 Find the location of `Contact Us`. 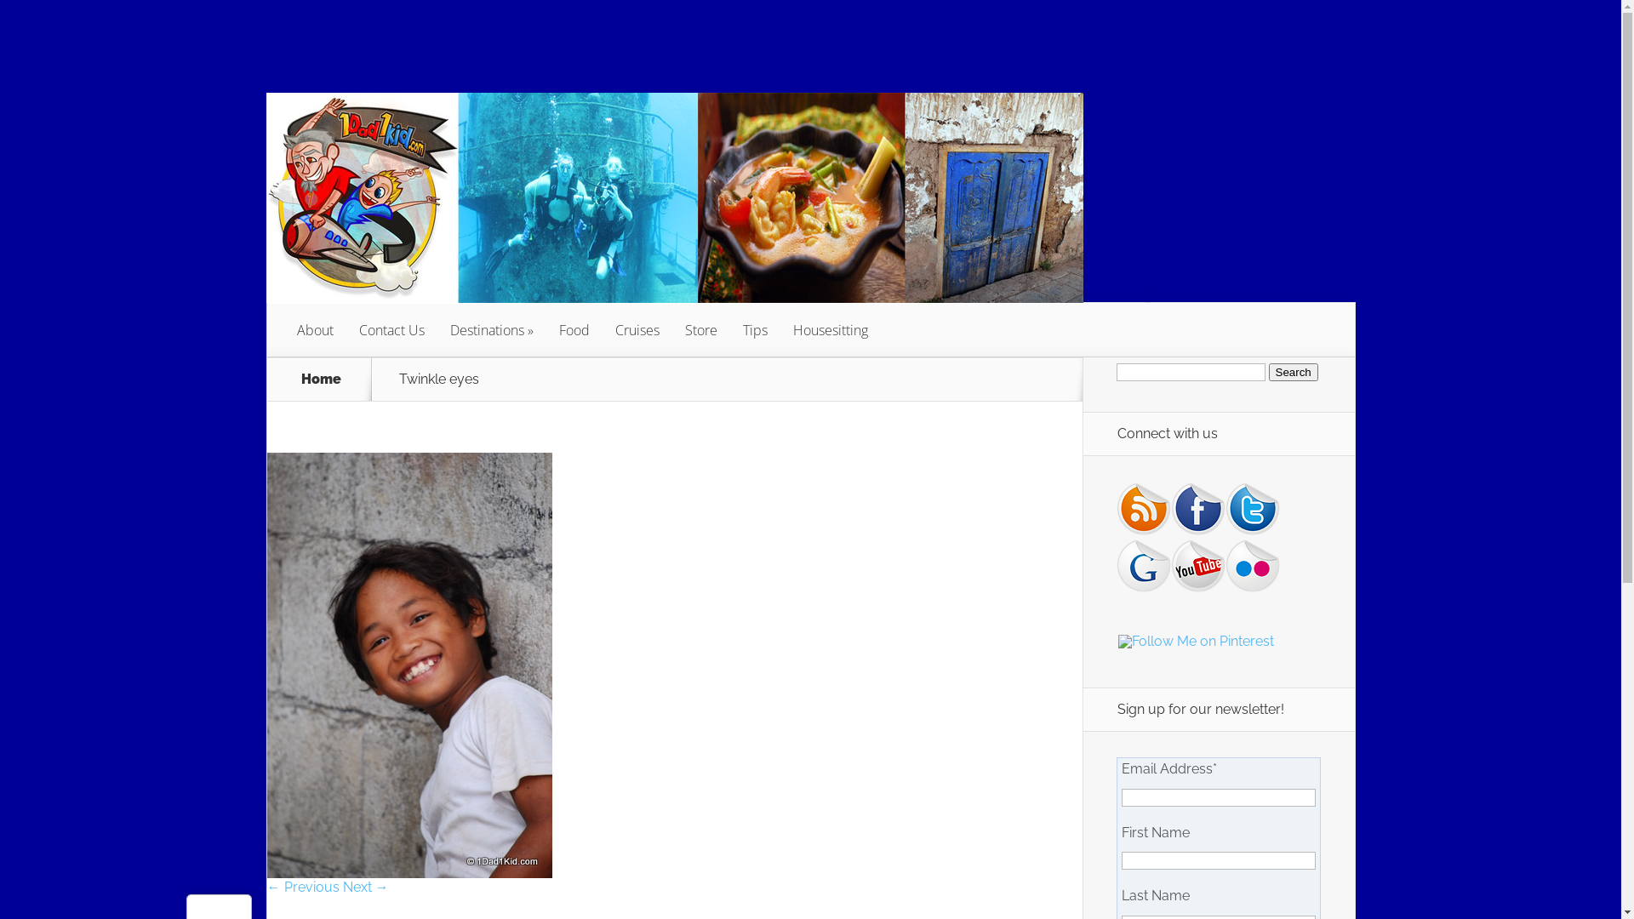

Contact Us is located at coordinates (391, 330).